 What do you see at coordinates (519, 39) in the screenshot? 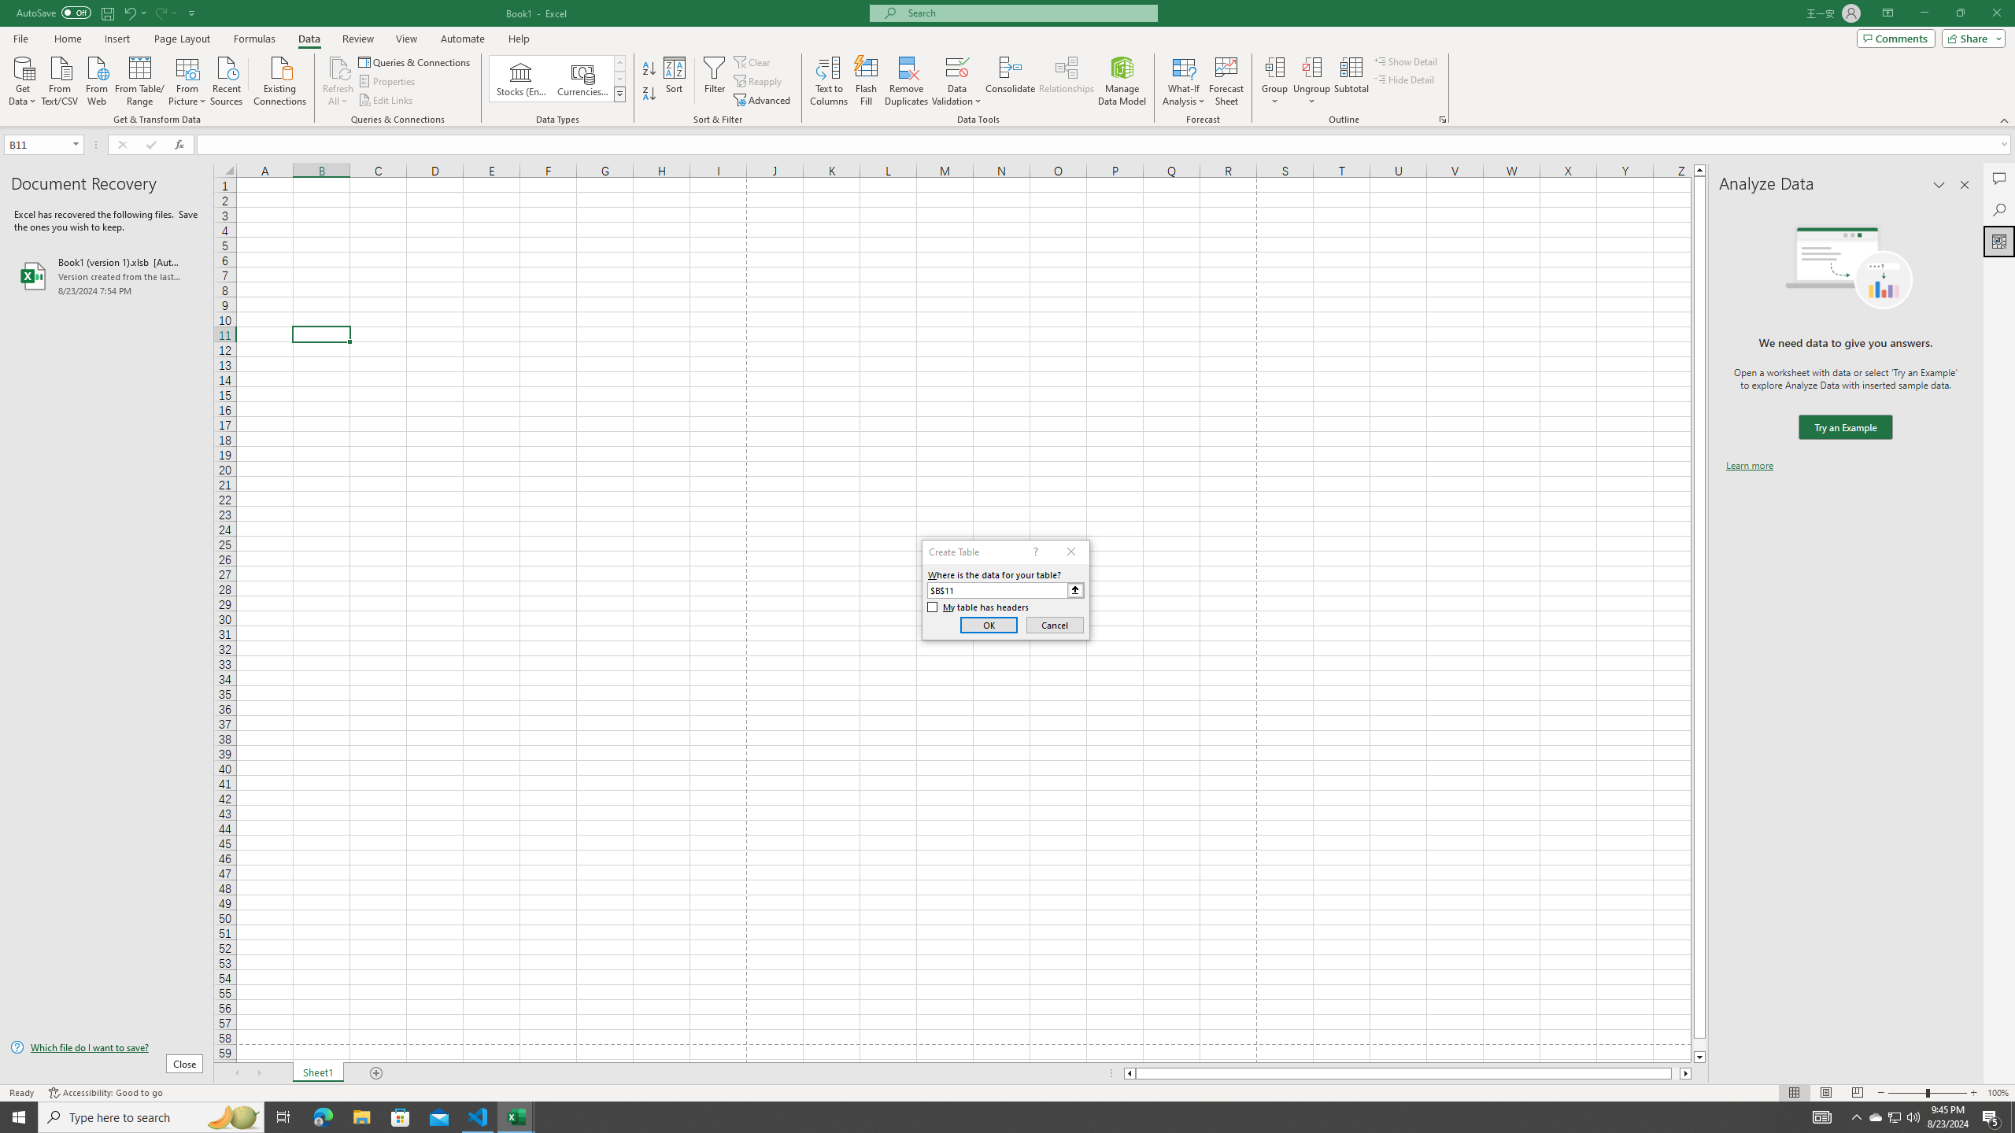
I see `Help` at bounding box center [519, 39].